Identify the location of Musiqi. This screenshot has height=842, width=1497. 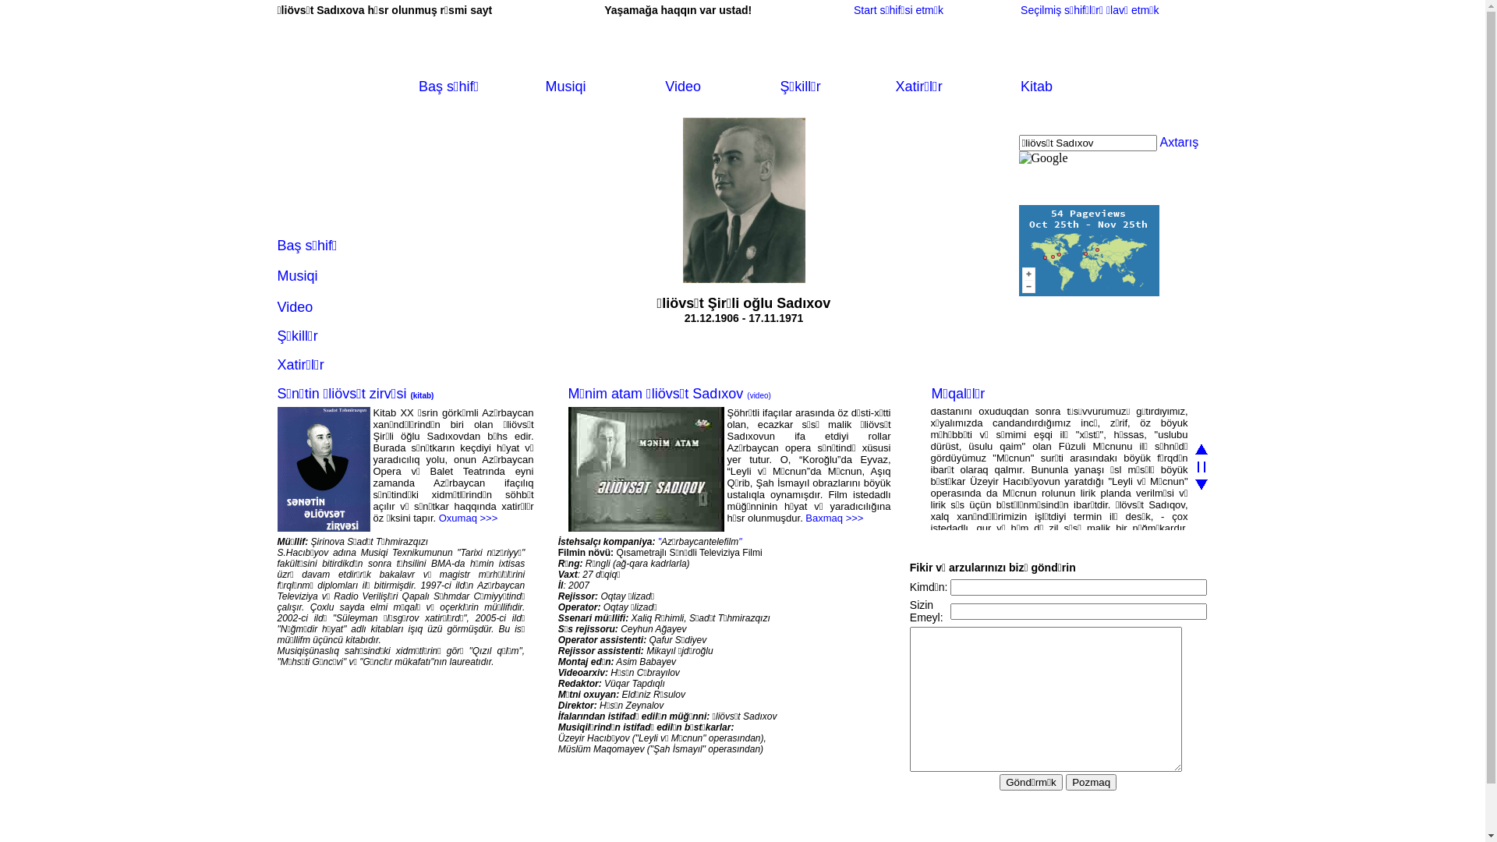
(566, 87).